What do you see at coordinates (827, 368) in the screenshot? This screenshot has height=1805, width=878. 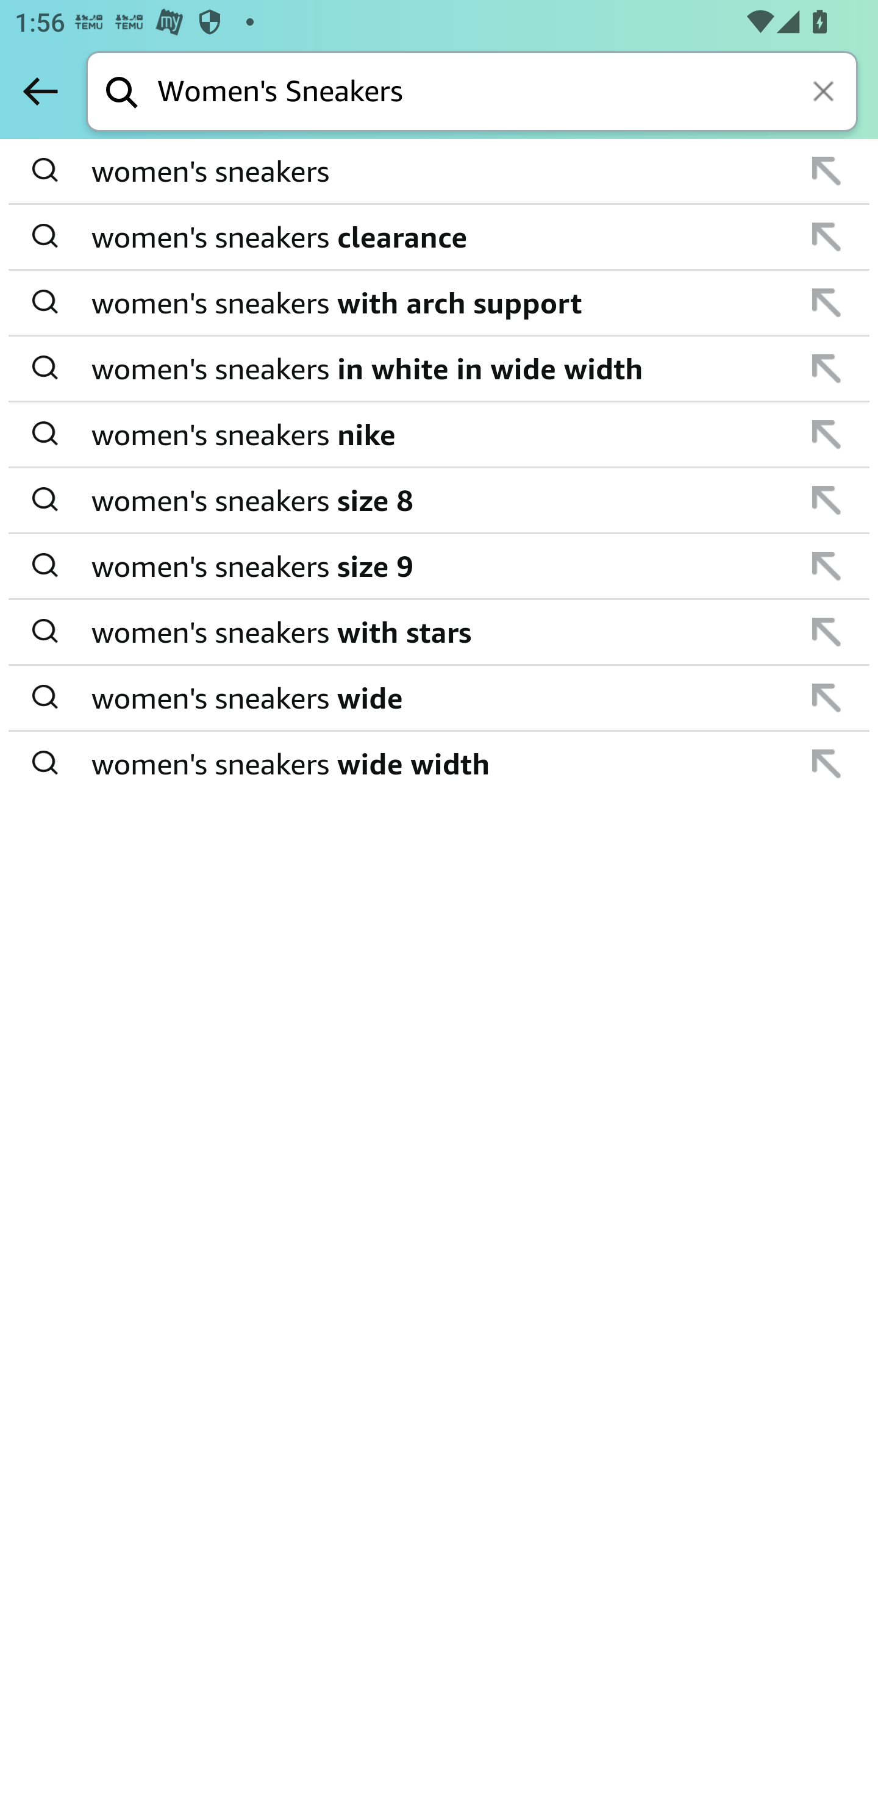 I see `append suggestion` at bounding box center [827, 368].